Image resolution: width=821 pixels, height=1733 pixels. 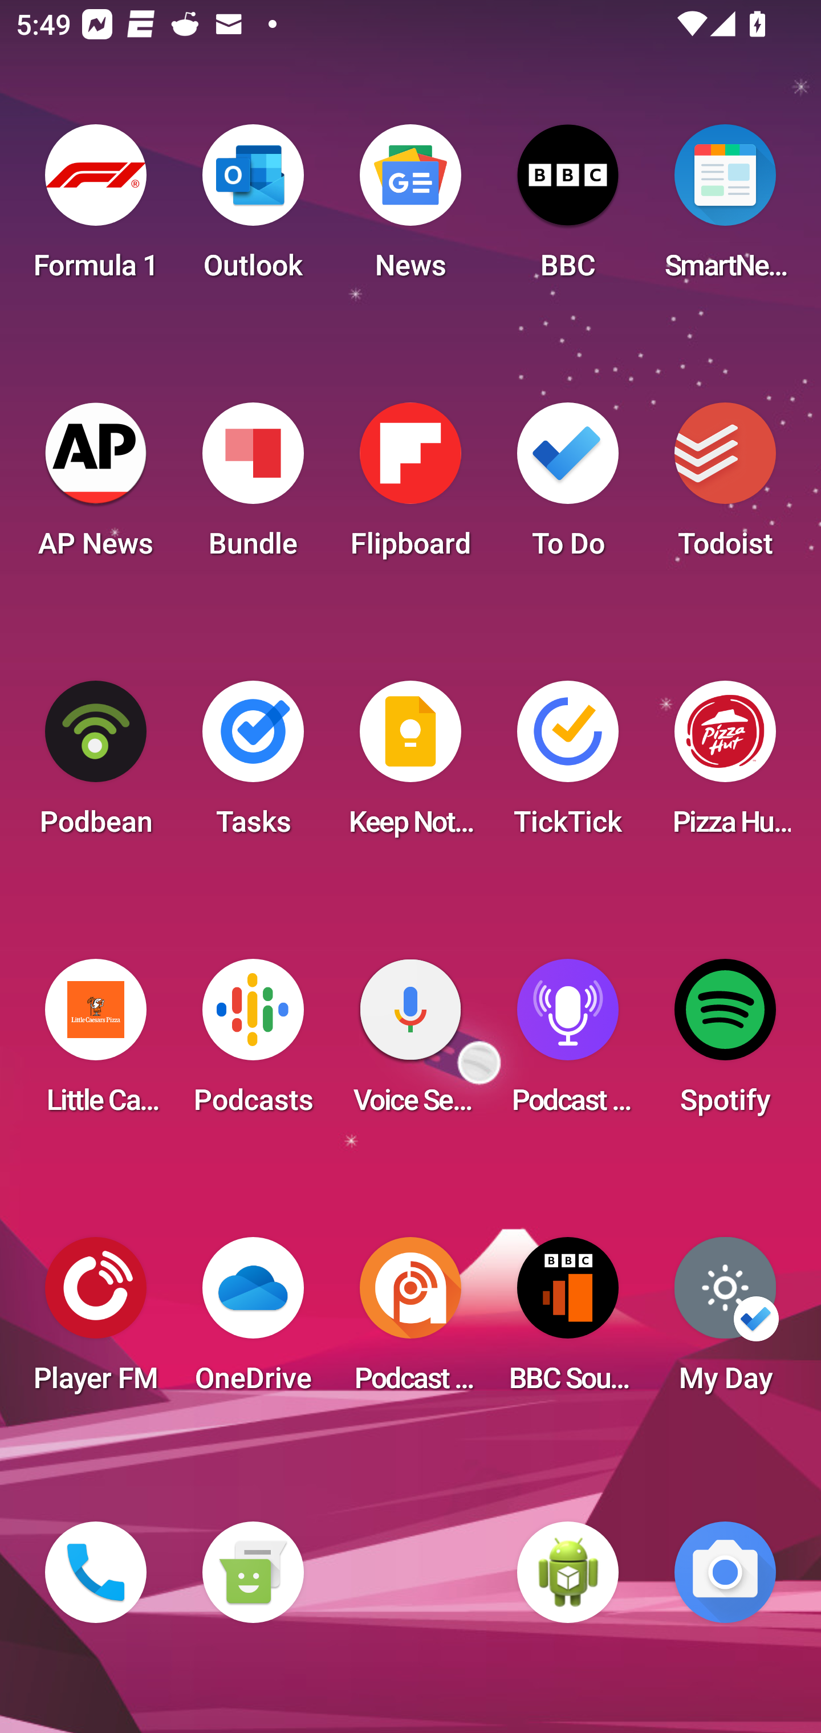 I want to click on OneDrive, so click(x=253, y=1321).